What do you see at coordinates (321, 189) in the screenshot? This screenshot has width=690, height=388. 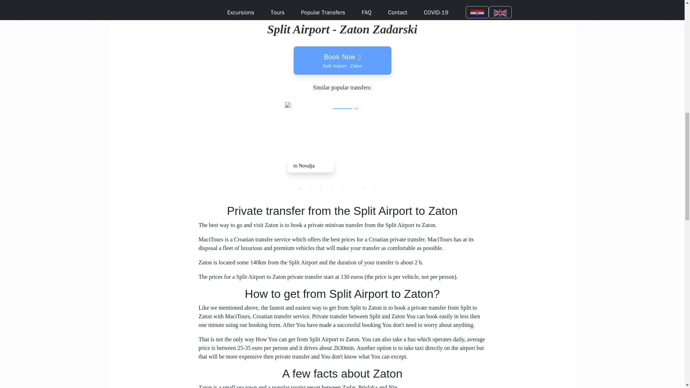 I see `3` at bounding box center [321, 189].